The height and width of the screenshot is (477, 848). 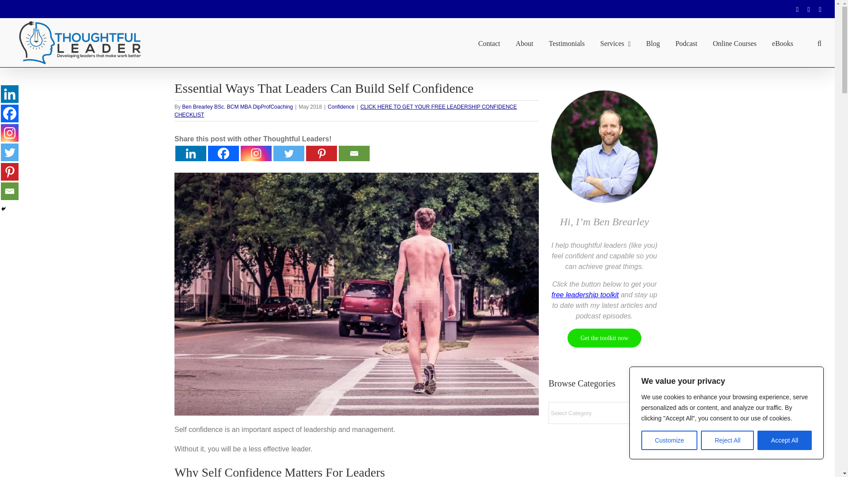 What do you see at coordinates (734, 42) in the screenshot?
I see `Online Courses` at bounding box center [734, 42].